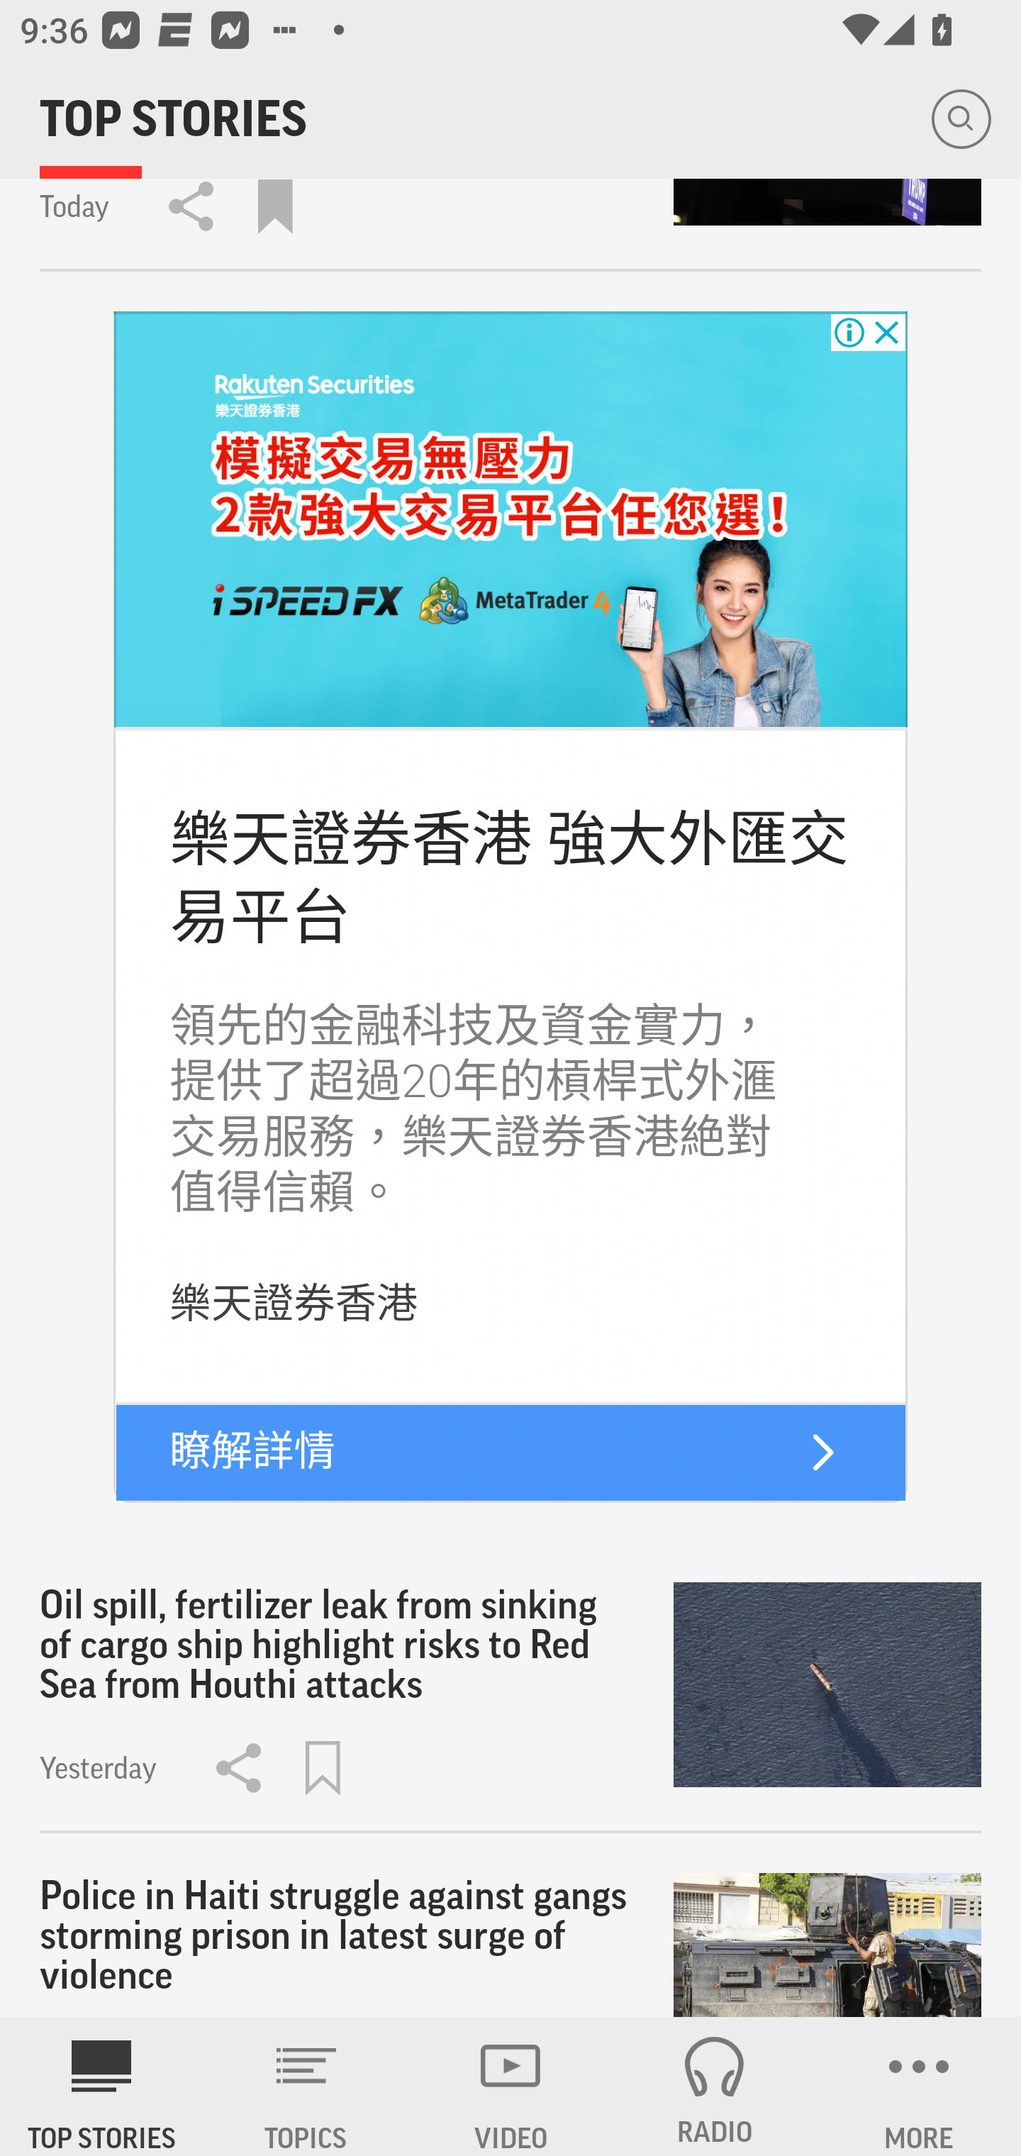 The width and height of the screenshot is (1021, 2156). Describe the element at coordinates (306, 2086) in the screenshot. I see `TOPICS` at that location.